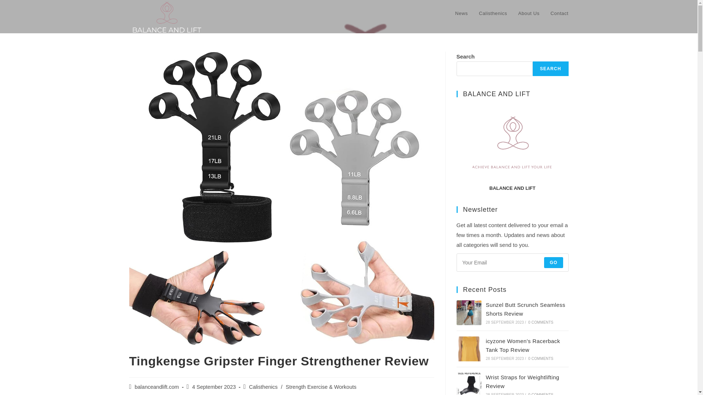 Image resolution: width=703 pixels, height=395 pixels. Describe the element at coordinates (554, 263) in the screenshot. I see `GO` at that location.